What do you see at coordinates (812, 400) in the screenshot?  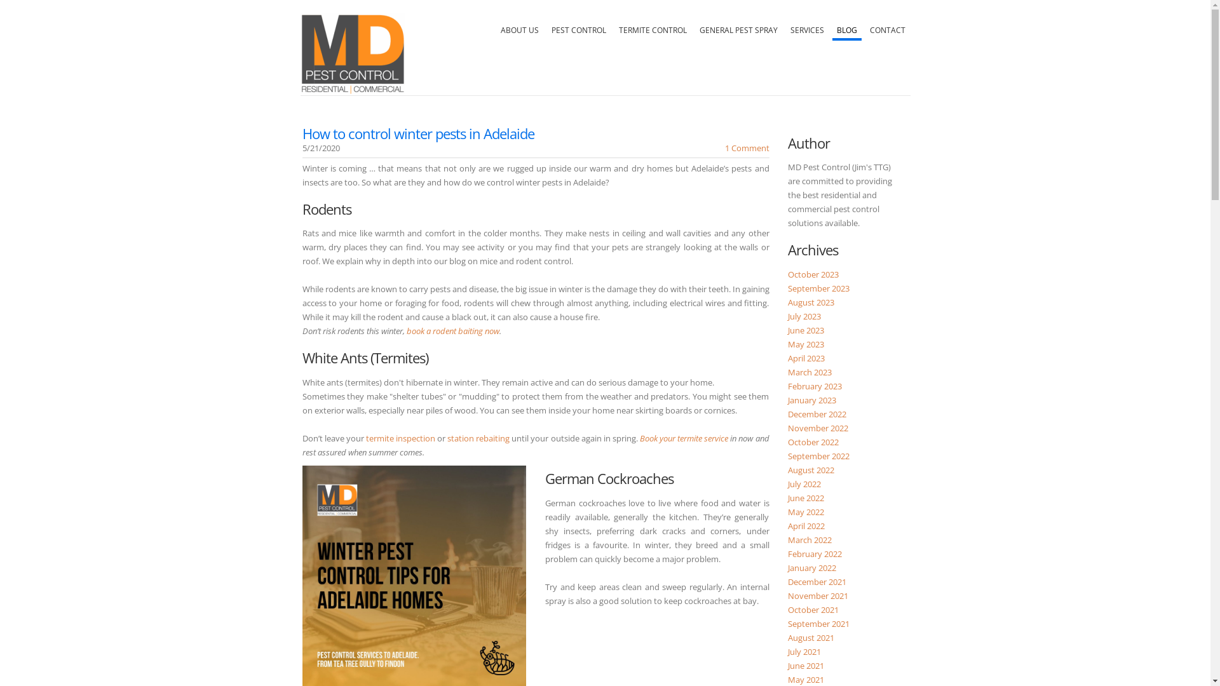 I see `January 2023` at bounding box center [812, 400].